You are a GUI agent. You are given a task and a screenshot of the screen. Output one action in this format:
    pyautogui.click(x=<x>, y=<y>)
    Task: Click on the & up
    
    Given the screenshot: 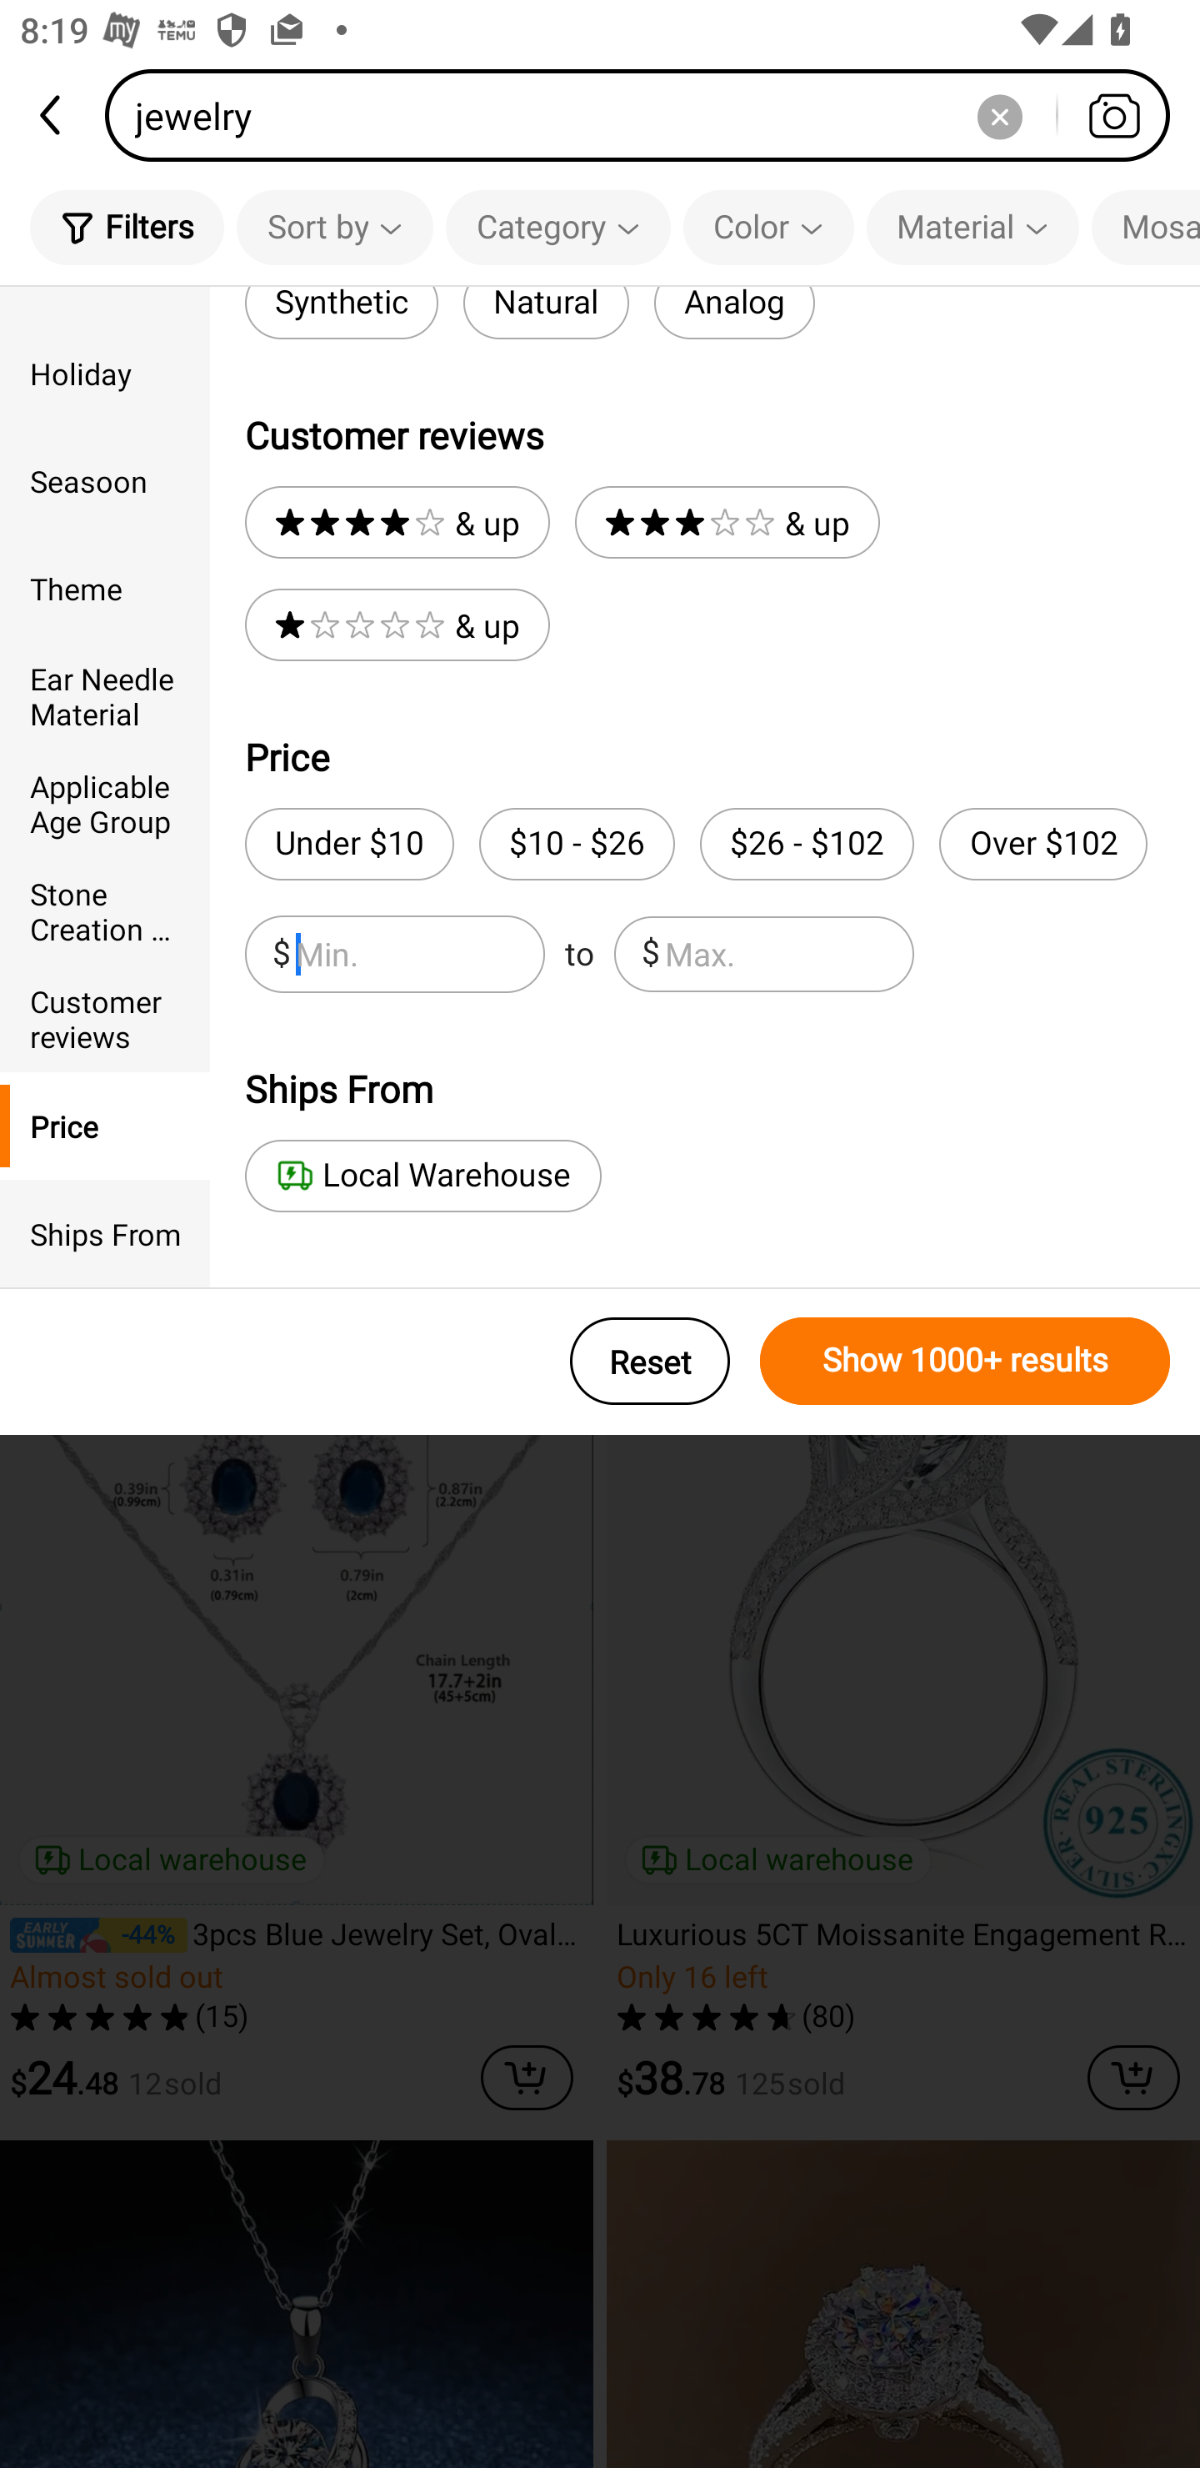 What is the action you would take?
    pyautogui.click(x=727, y=522)
    